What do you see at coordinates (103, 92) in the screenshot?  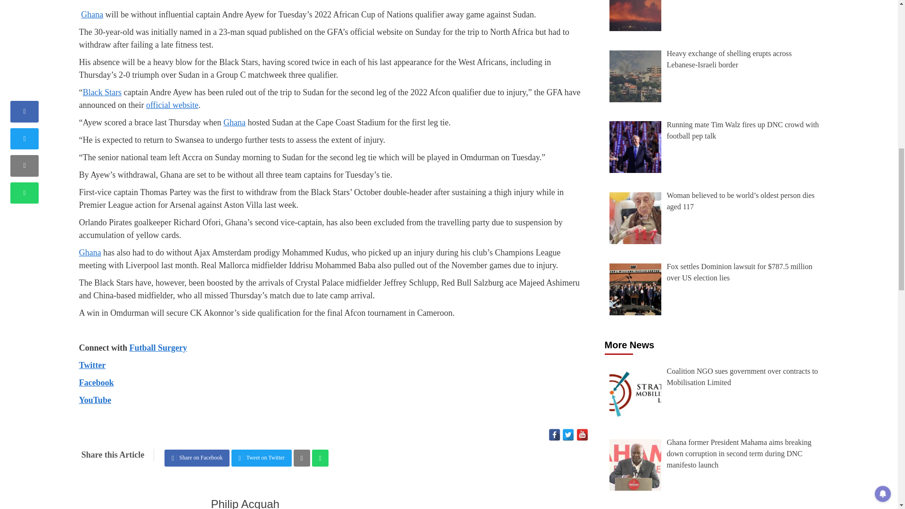 I see `Black Stars` at bounding box center [103, 92].